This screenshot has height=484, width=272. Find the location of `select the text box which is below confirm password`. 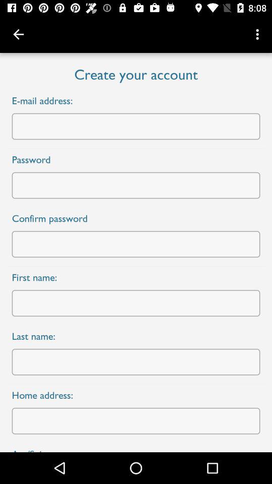

select the text box which is below confirm password is located at coordinates (136, 244).